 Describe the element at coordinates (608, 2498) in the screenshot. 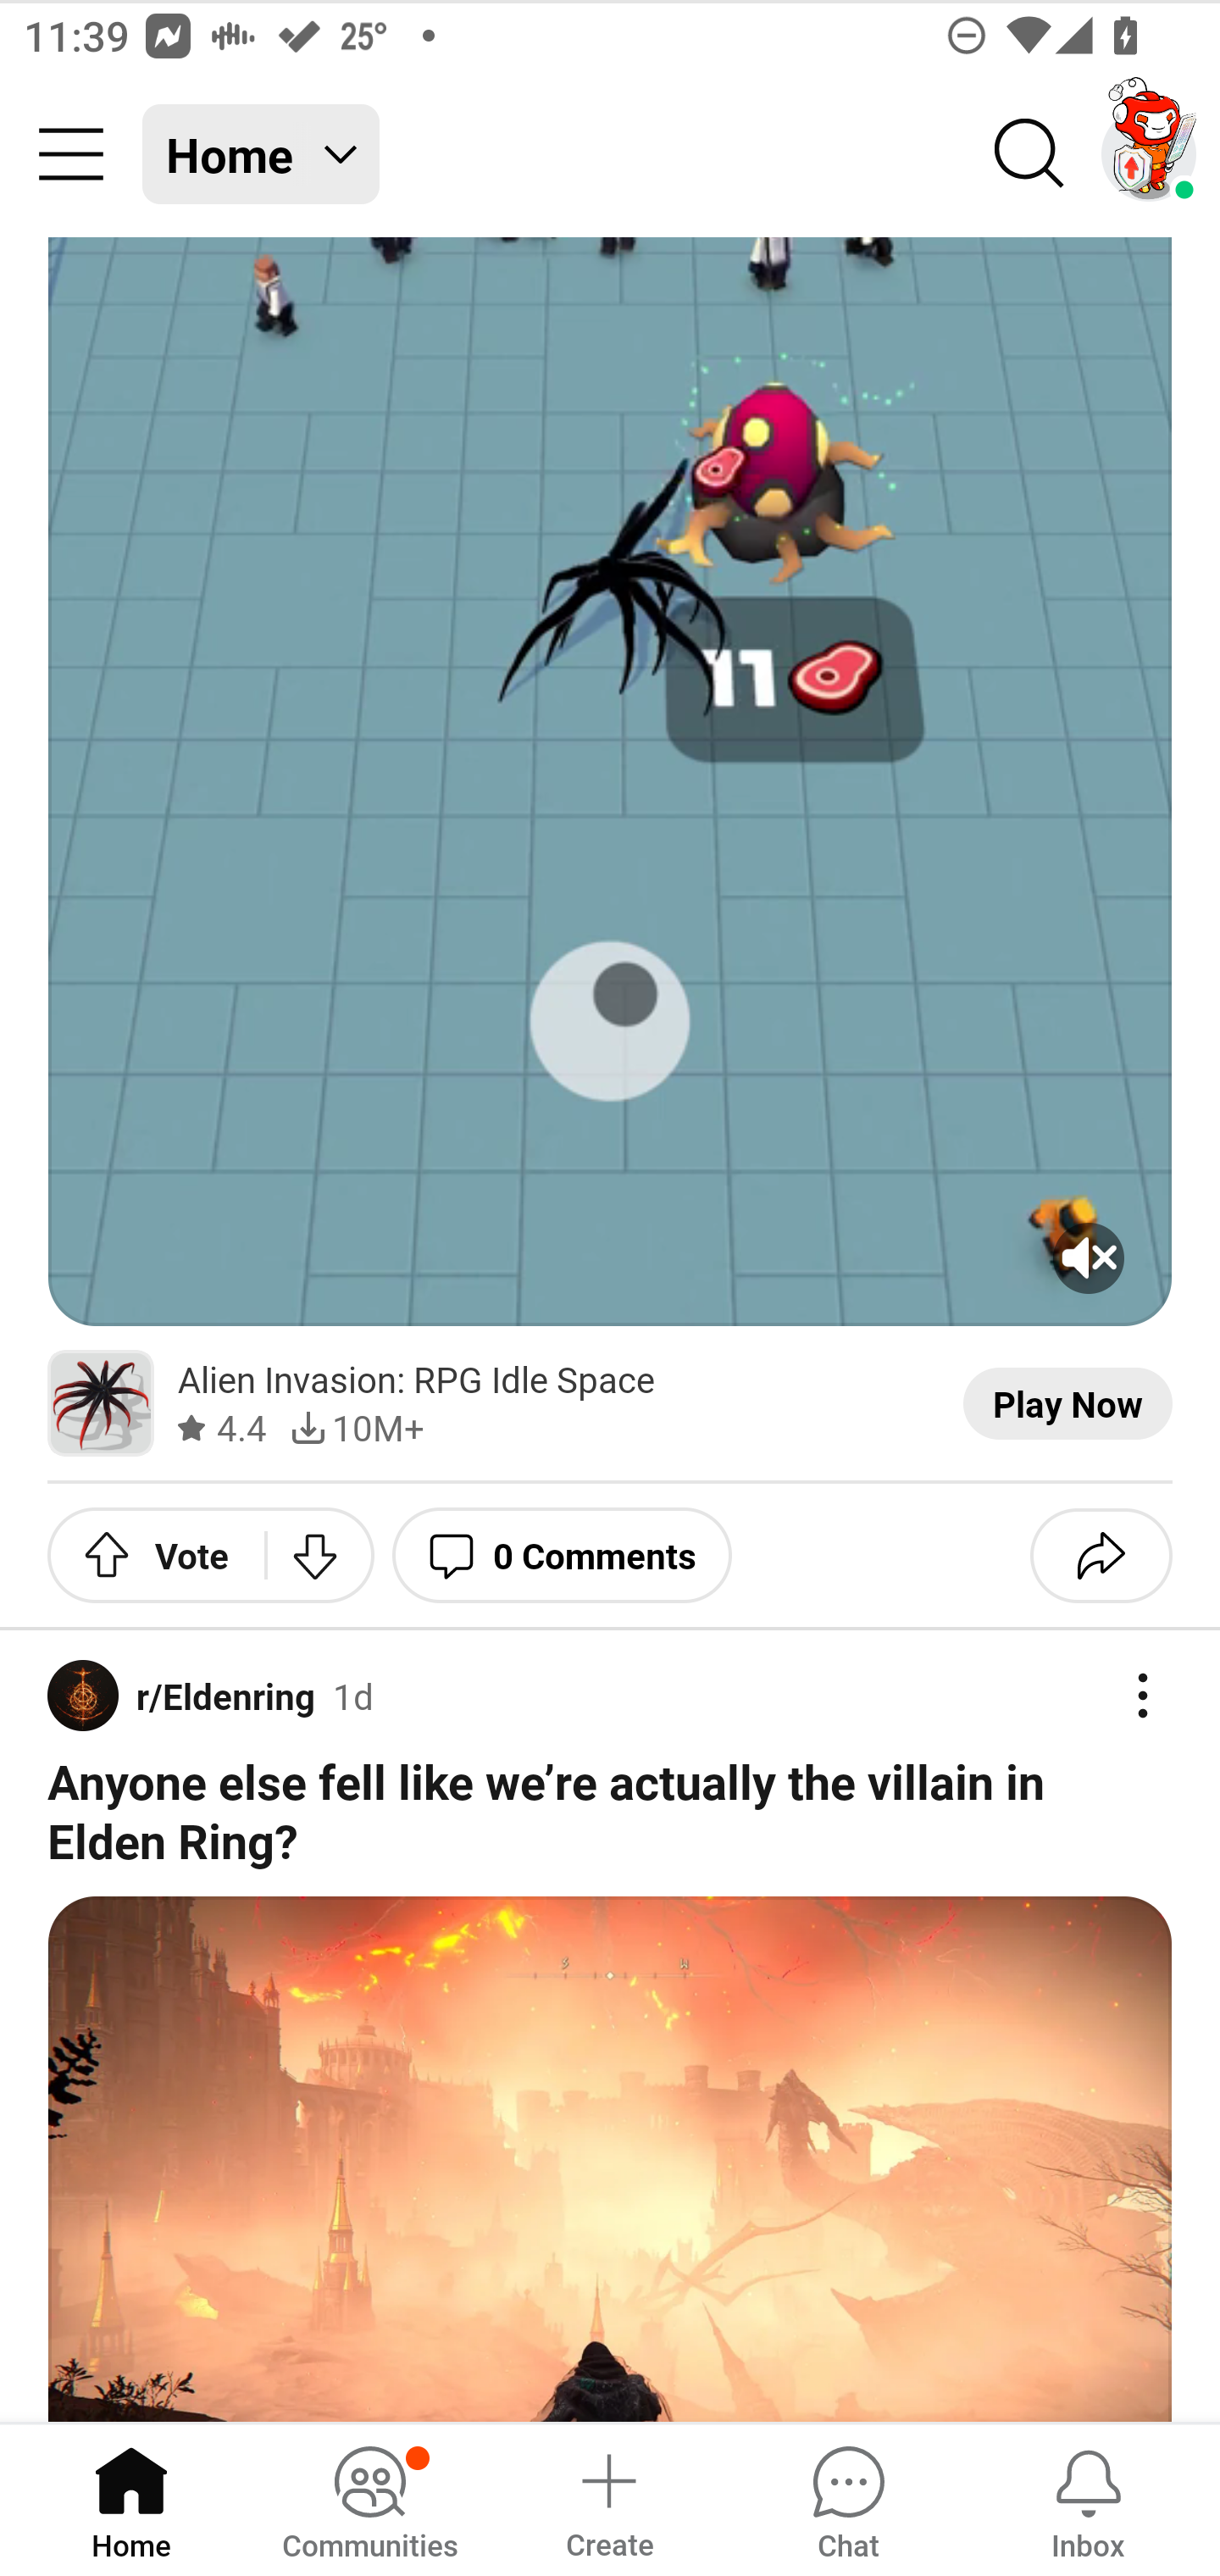

I see `Create a post Create` at that location.